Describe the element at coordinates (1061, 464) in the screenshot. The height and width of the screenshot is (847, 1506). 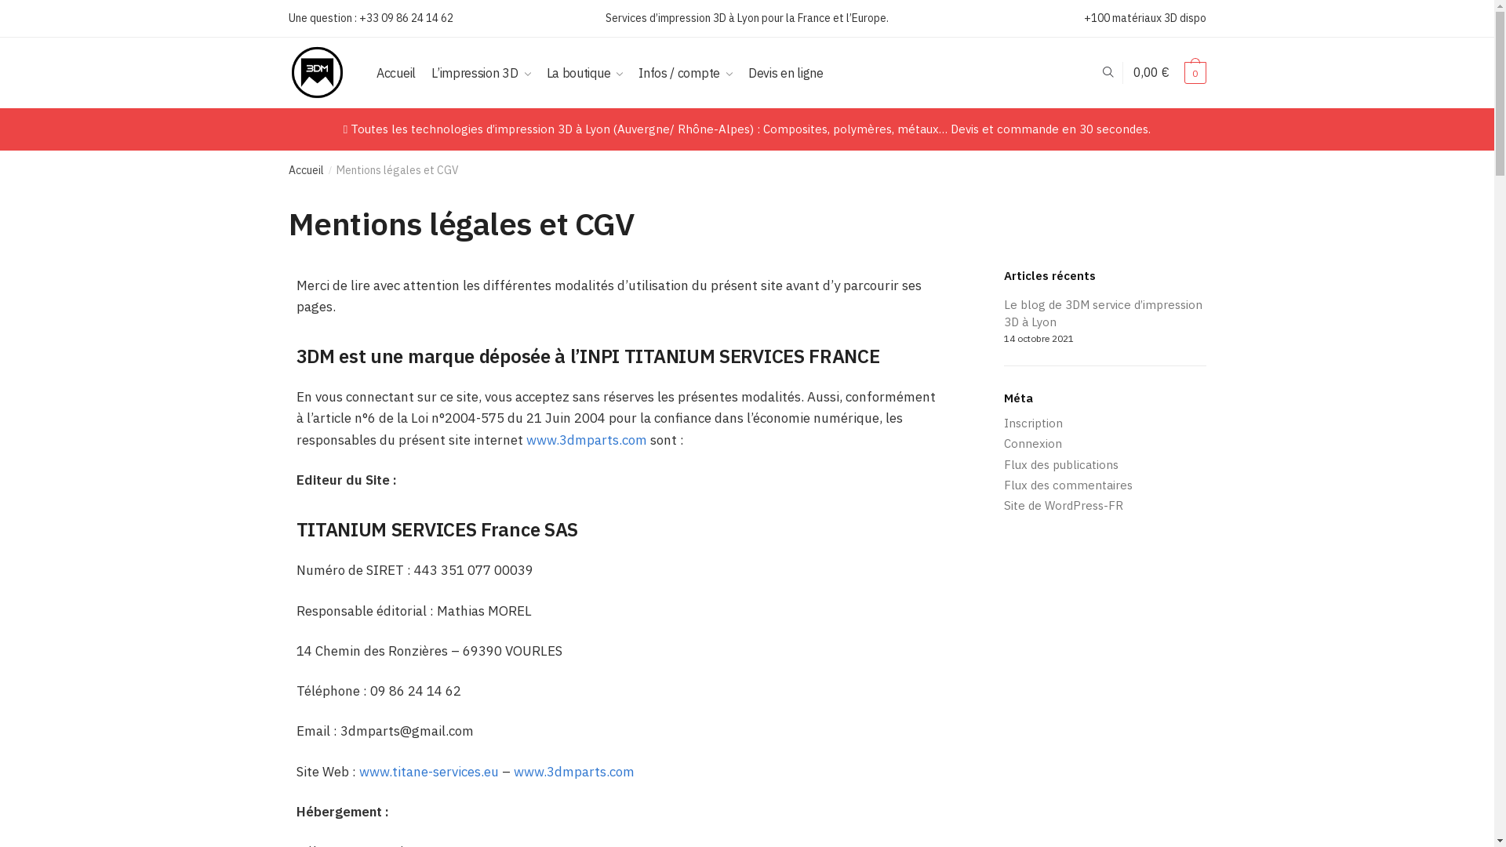
I see `Flux des publications` at that location.